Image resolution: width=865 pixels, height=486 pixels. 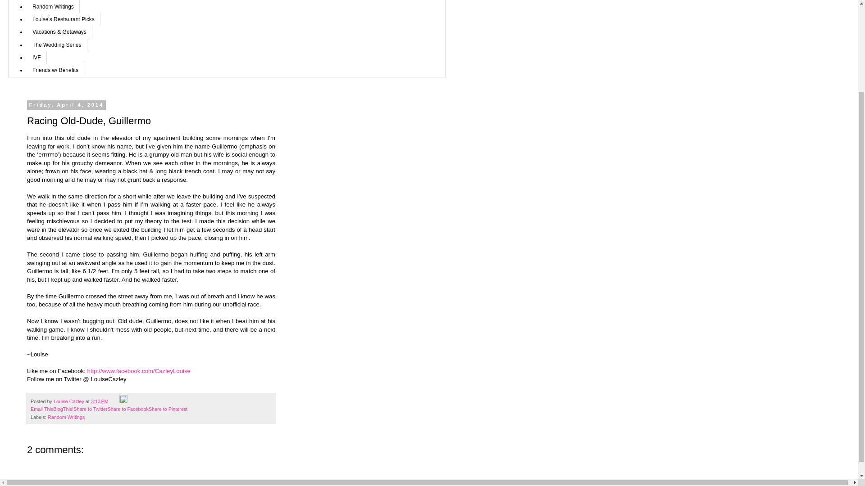 What do you see at coordinates (114, 401) in the screenshot?
I see `Email Post` at bounding box center [114, 401].